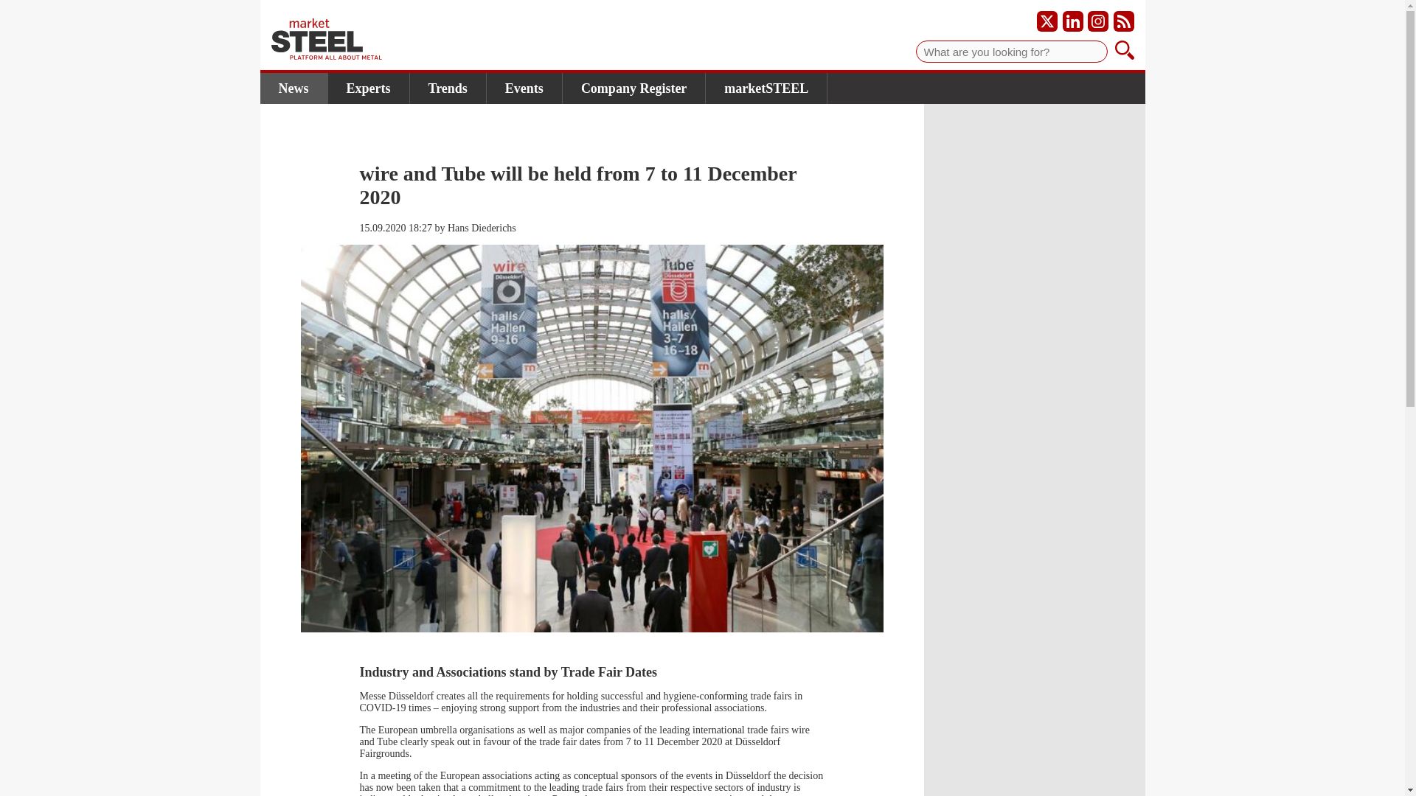  What do you see at coordinates (448, 88) in the screenshot?
I see `Trends` at bounding box center [448, 88].